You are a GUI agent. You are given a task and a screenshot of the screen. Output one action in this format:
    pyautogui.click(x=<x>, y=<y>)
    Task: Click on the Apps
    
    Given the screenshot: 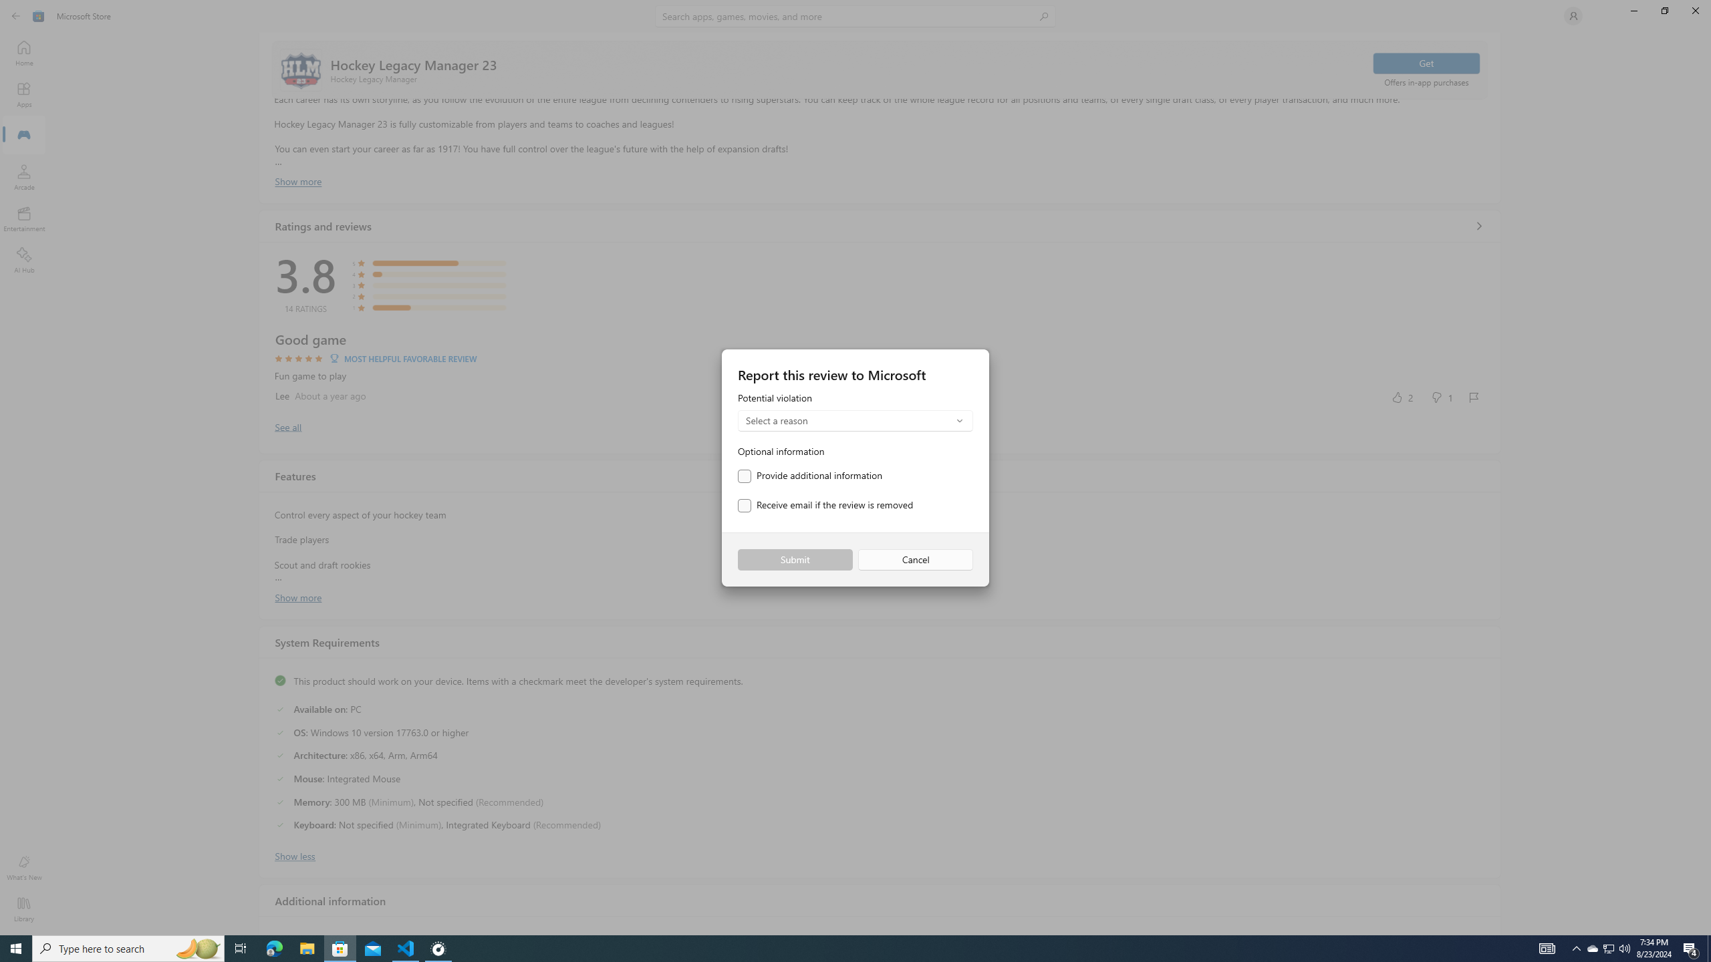 What is the action you would take?
    pyautogui.click(x=24, y=94)
    